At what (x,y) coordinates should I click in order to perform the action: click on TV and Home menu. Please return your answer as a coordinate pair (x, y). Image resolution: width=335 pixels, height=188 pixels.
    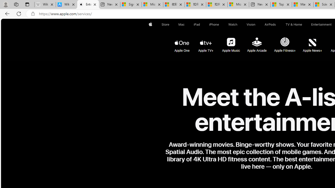
    Looking at the image, I should click on (303, 25).